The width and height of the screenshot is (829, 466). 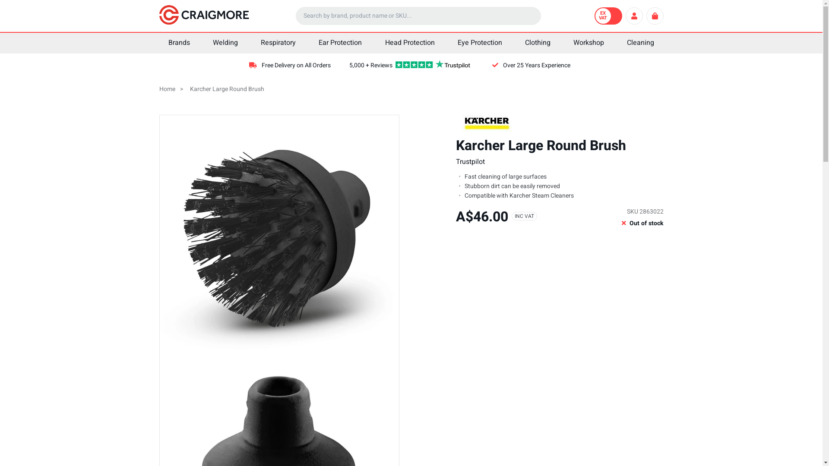 What do you see at coordinates (641, 43) in the screenshot?
I see `Cleaning` at bounding box center [641, 43].